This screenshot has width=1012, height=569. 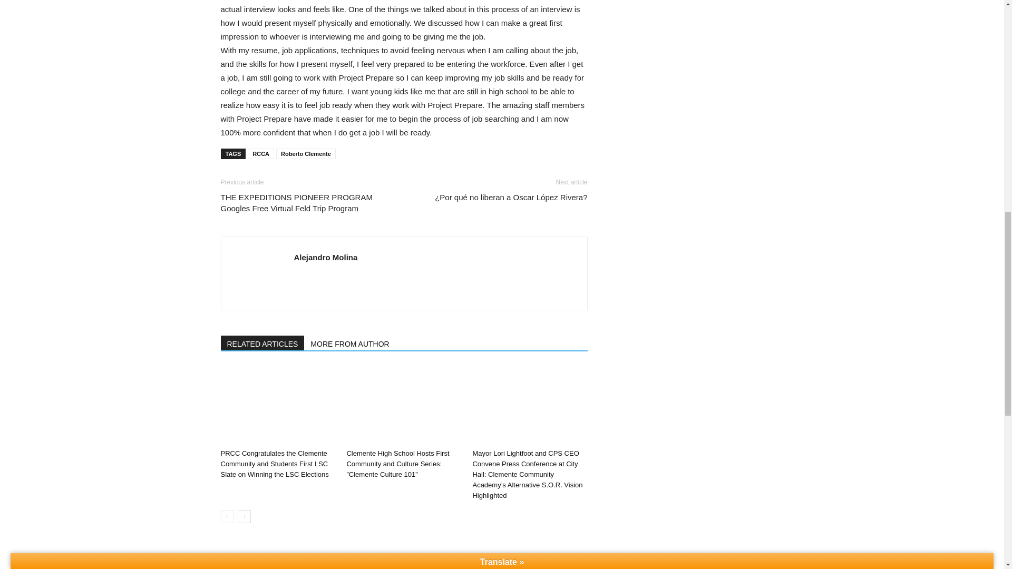 What do you see at coordinates (306, 154) in the screenshot?
I see `Roberto Clemente` at bounding box center [306, 154].